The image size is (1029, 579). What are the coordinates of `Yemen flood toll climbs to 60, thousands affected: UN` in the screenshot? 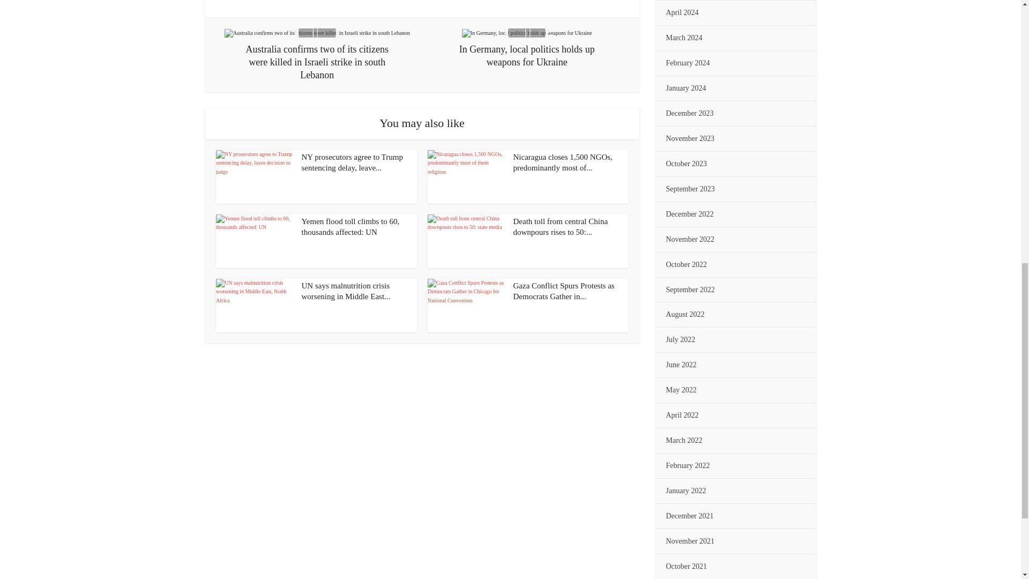 It's located at (254, 241).